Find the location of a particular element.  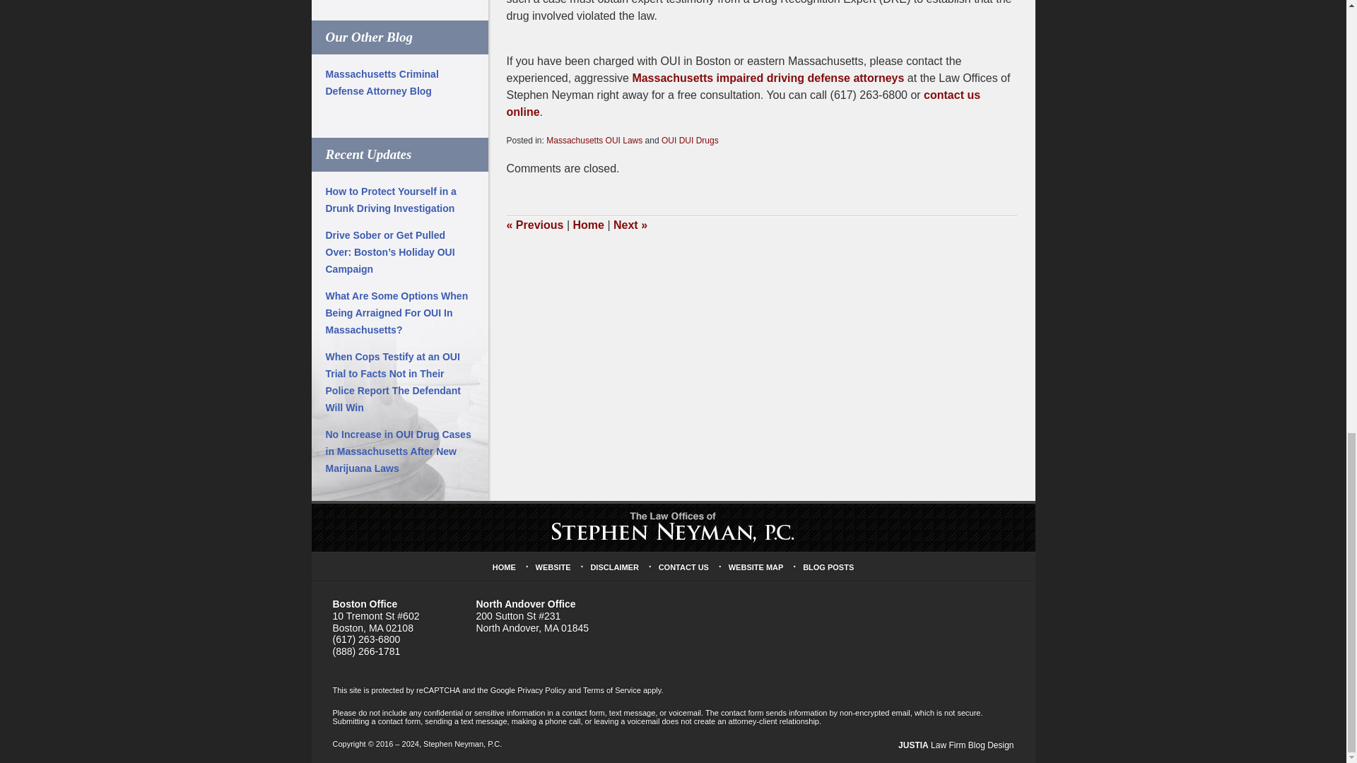

Home is located at coordinates (588, 225).